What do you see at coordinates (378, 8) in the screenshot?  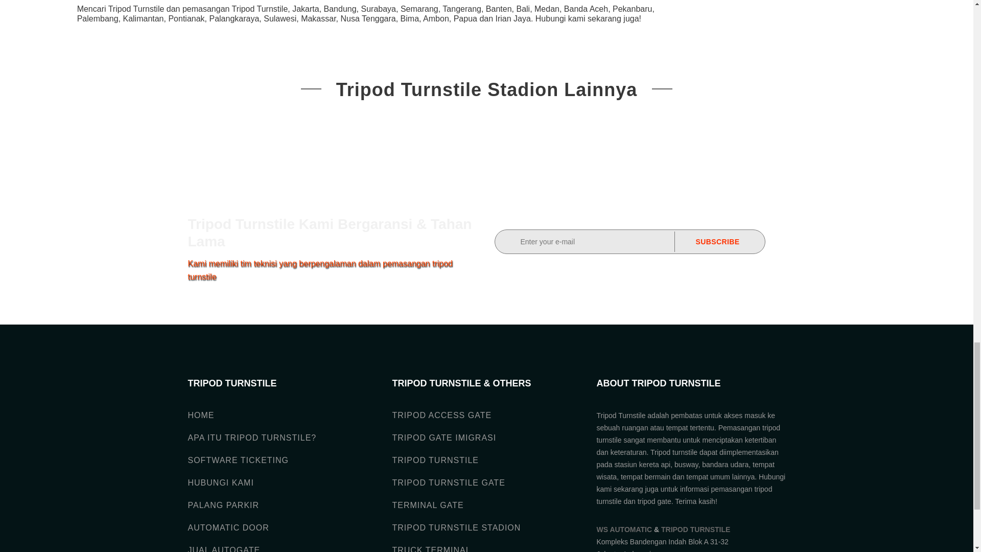 I see `Surabaya` at bounding box center [378, 8].